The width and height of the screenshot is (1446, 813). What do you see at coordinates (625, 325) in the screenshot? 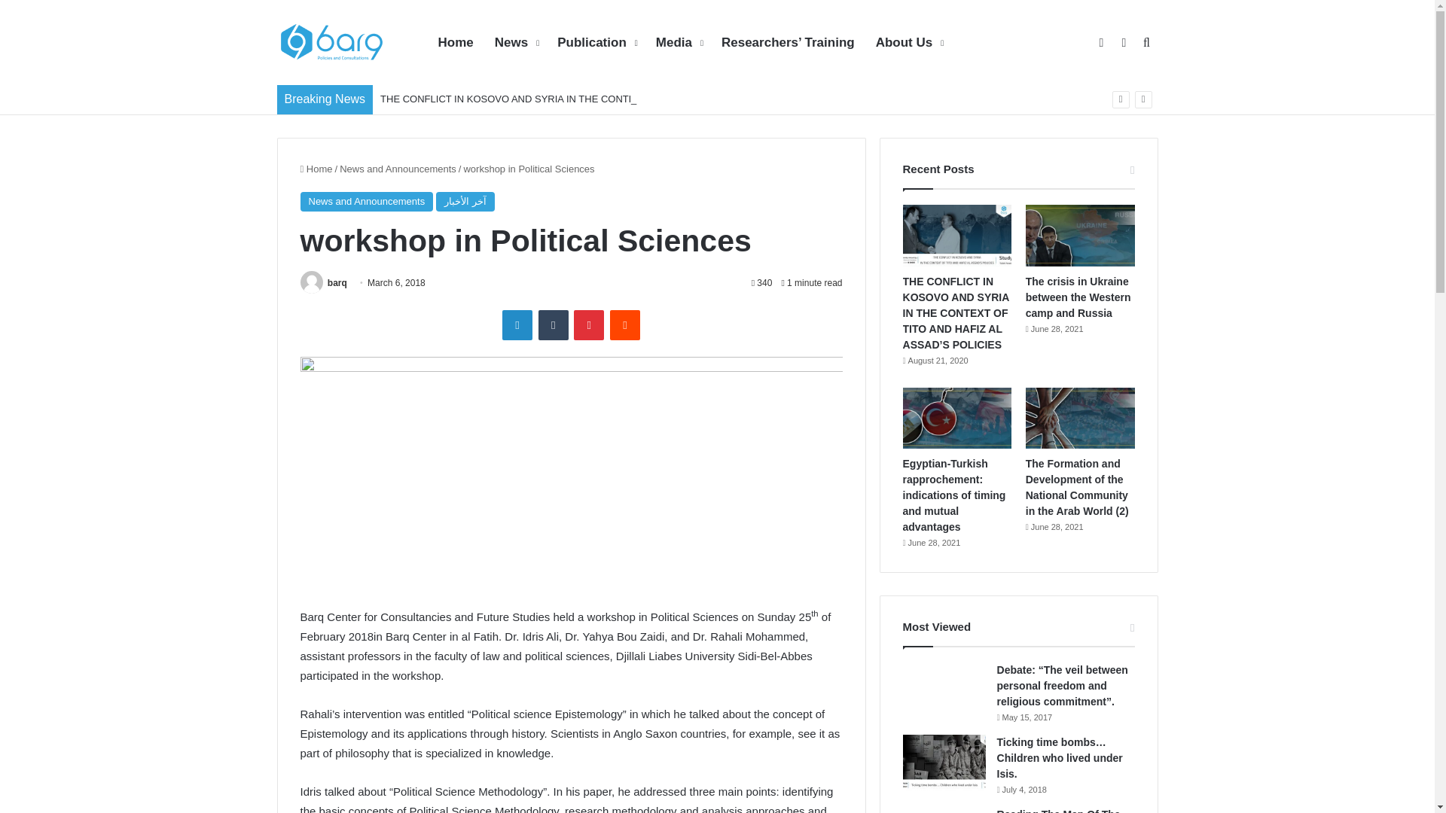
I see `Reddit` at bounding box center [625, 325].